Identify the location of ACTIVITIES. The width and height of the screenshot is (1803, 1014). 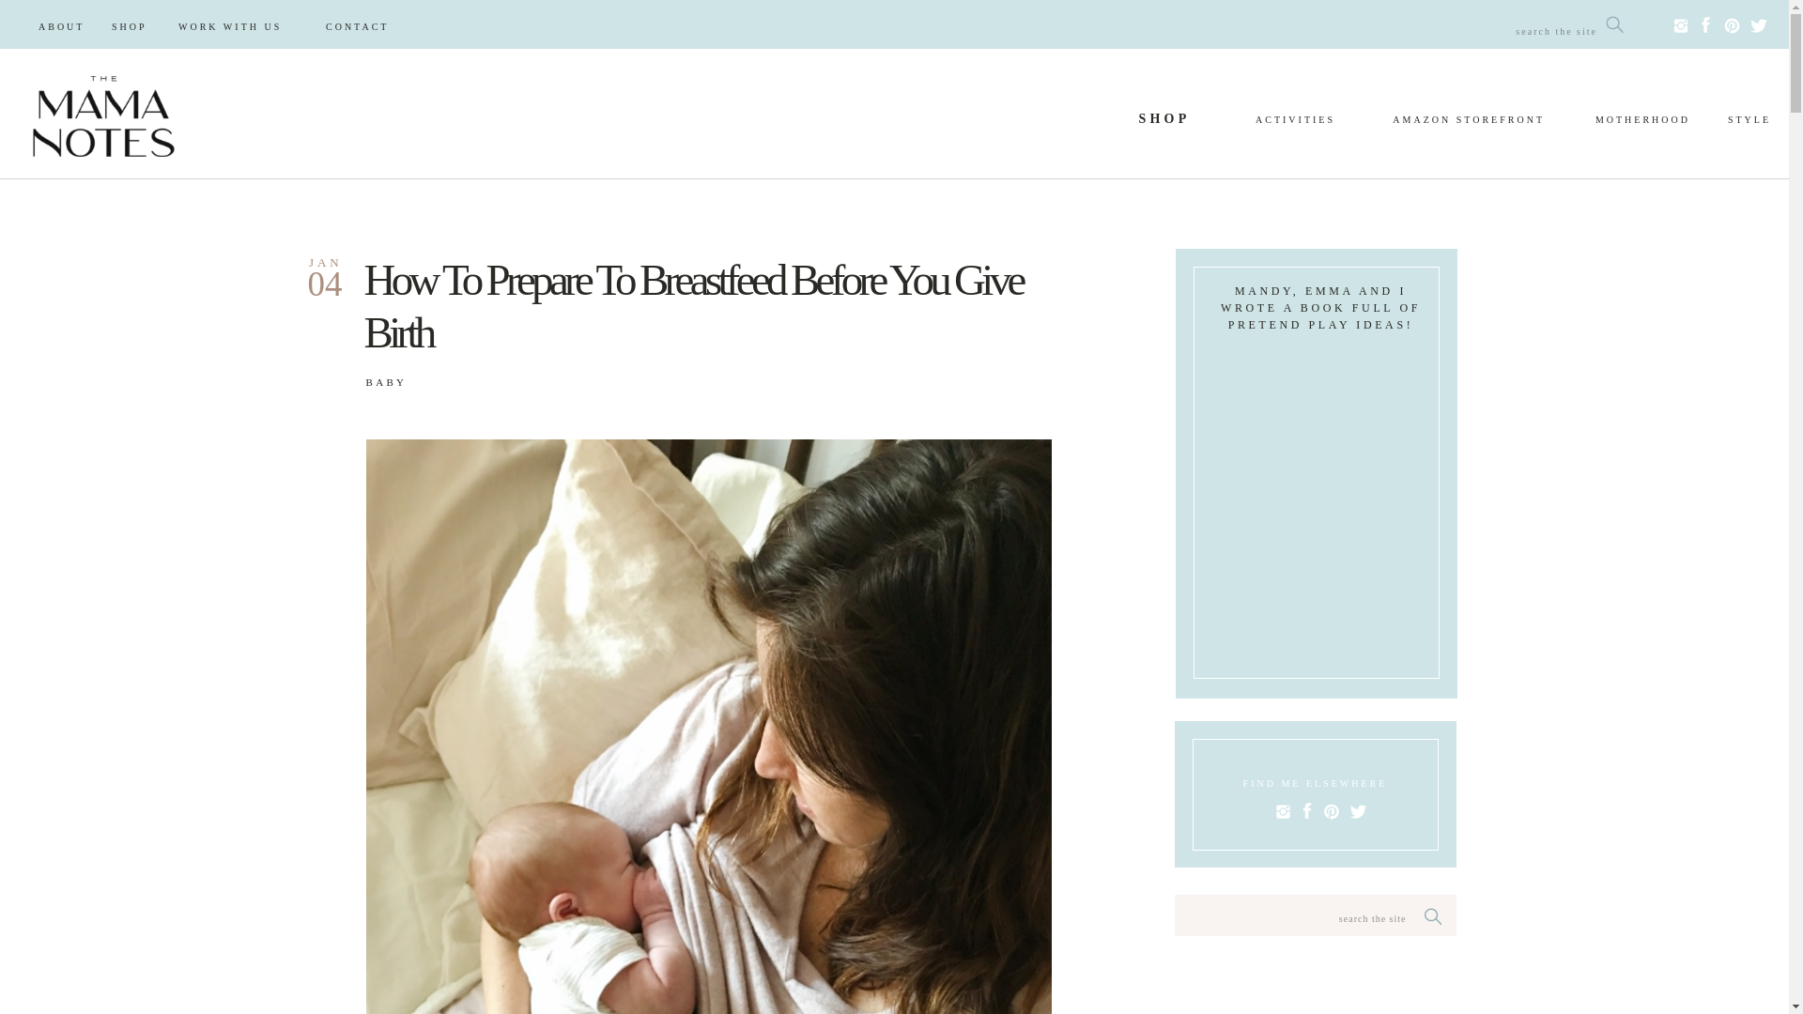
(1290, 120).